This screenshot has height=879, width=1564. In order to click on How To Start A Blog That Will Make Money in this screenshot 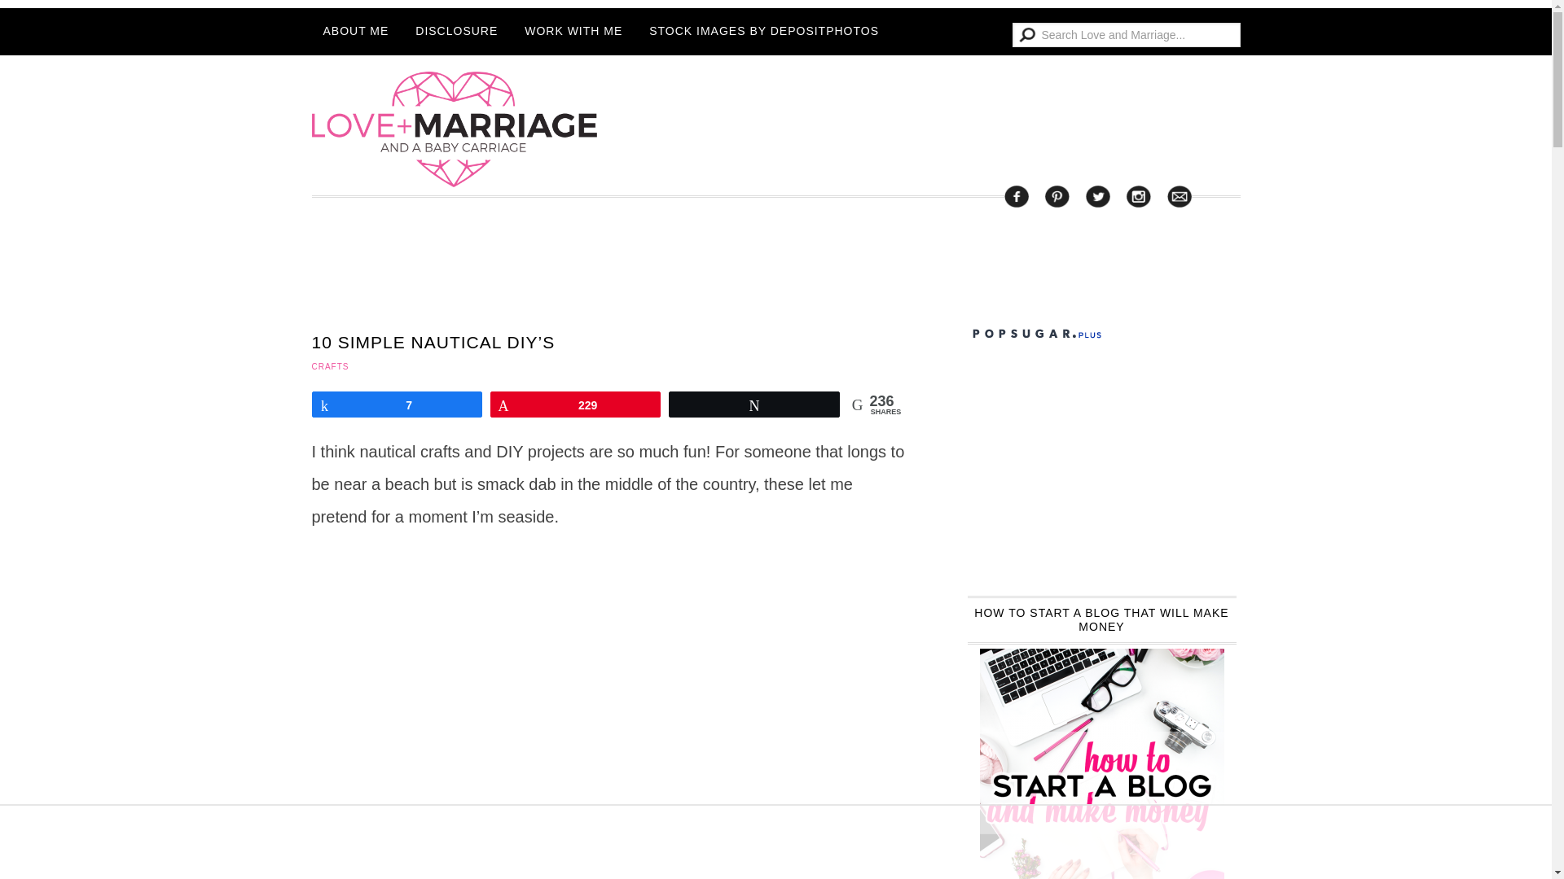, I will do `click(1102, 763)`.